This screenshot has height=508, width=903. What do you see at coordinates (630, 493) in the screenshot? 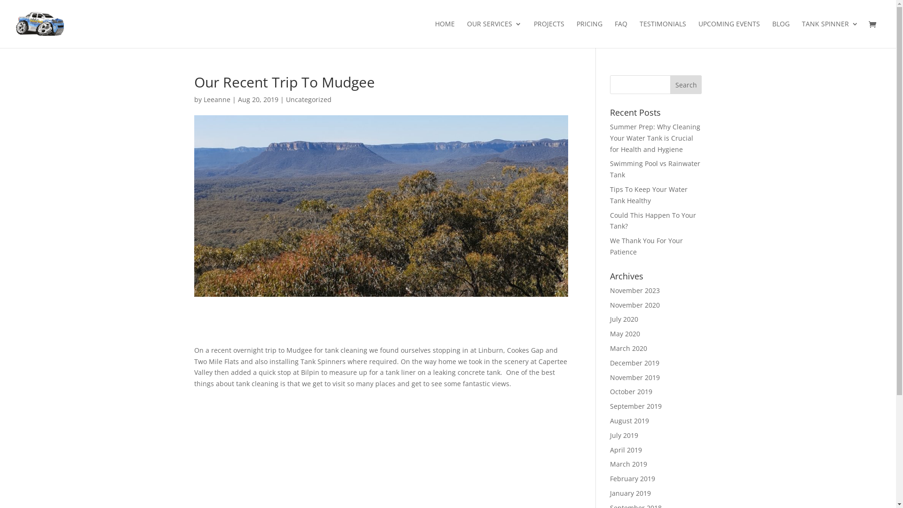
I see `January 2019` at bounding box center [630, 493].